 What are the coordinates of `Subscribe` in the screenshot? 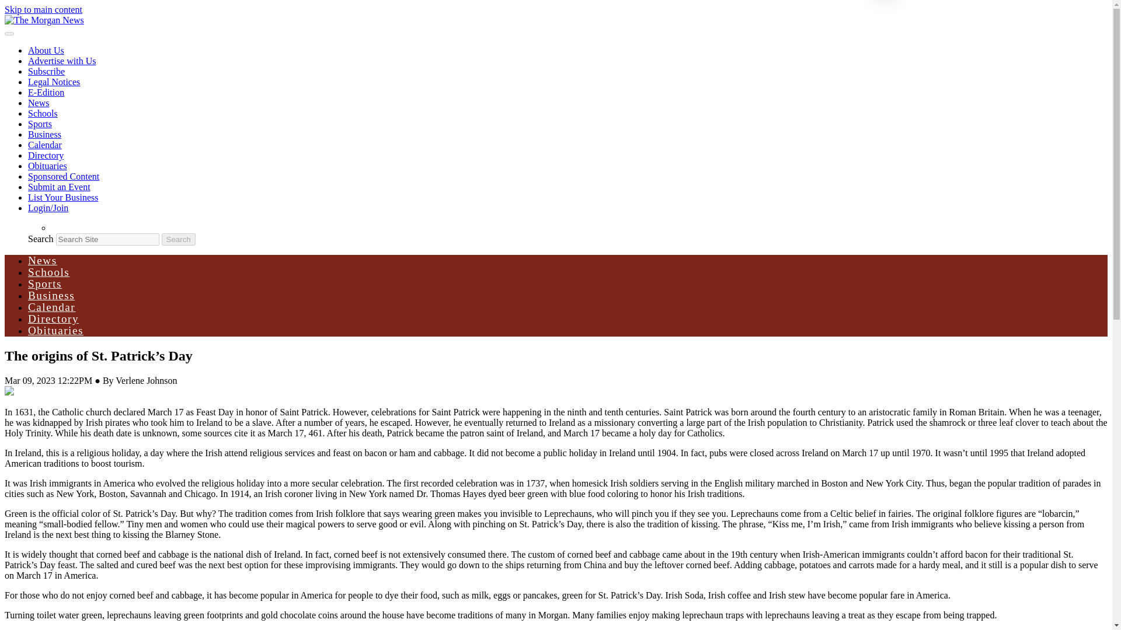 It's located at (47, 71).